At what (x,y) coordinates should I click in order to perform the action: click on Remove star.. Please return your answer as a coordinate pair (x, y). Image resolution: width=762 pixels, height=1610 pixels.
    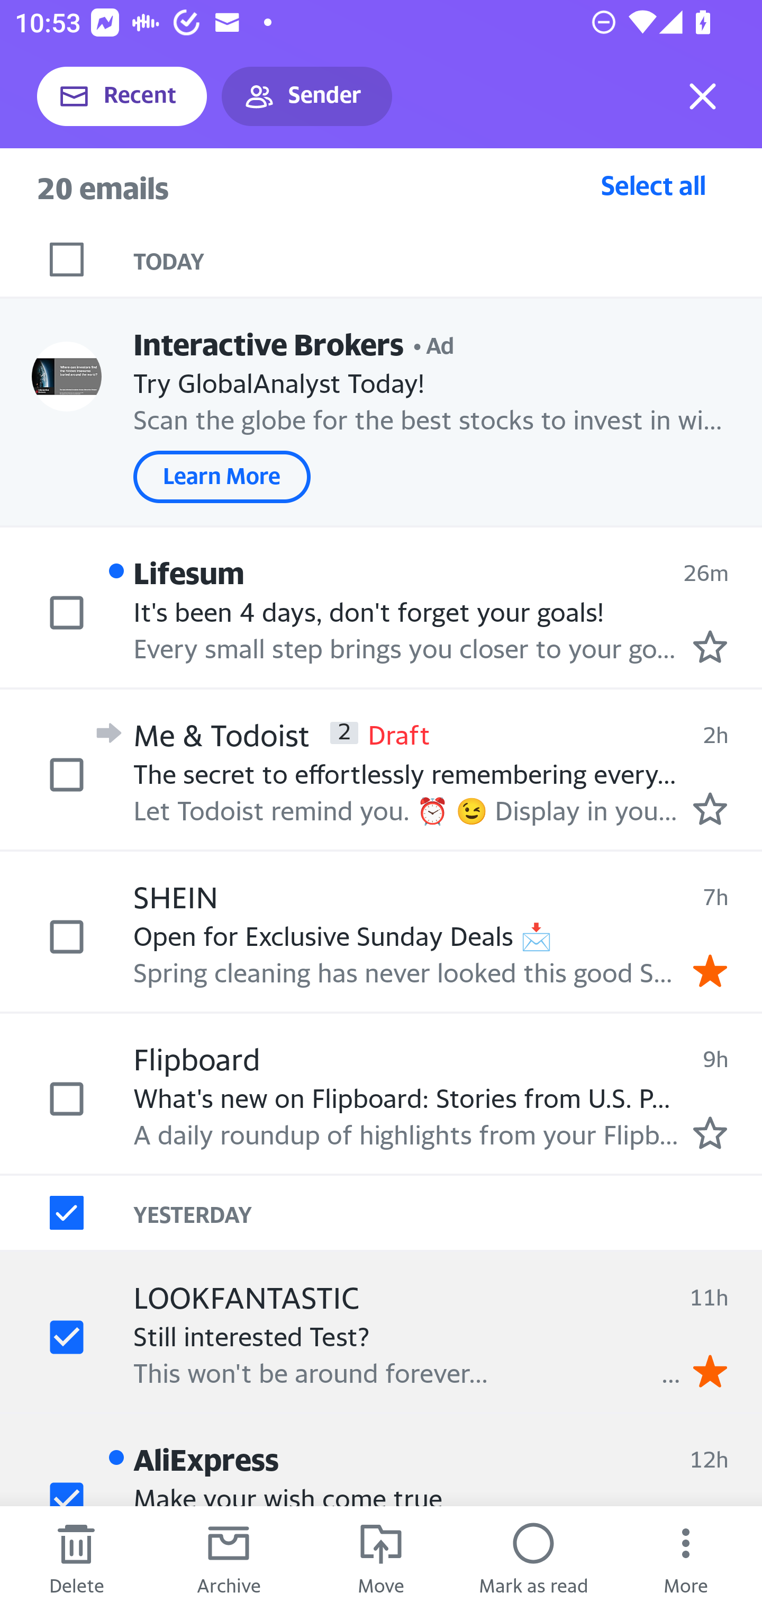
    Looking at the image, I should click on (710, 1371).